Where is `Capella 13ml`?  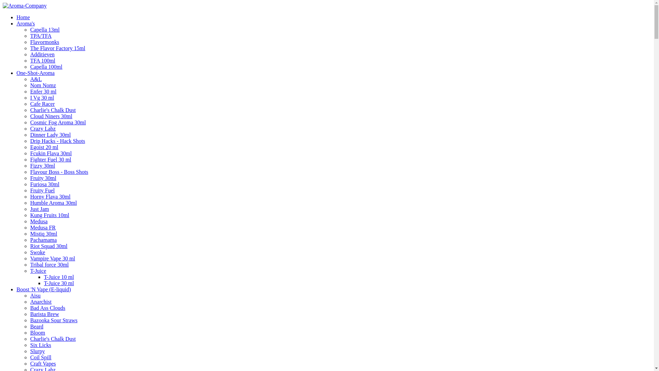 Capella 13ml is located at coordinates (45, 30).